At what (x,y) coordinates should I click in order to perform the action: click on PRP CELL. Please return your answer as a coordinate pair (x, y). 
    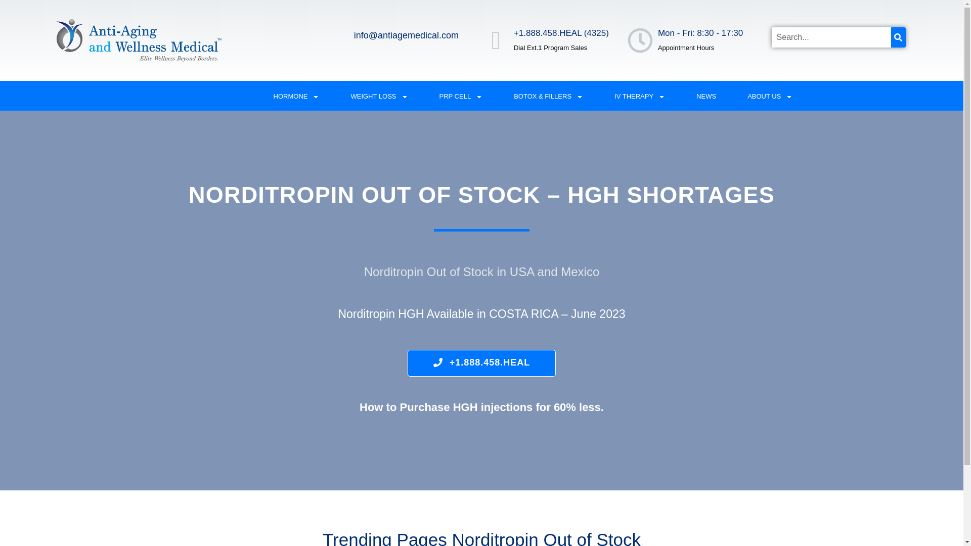
    Looking at the image, I should click on (461, 97).